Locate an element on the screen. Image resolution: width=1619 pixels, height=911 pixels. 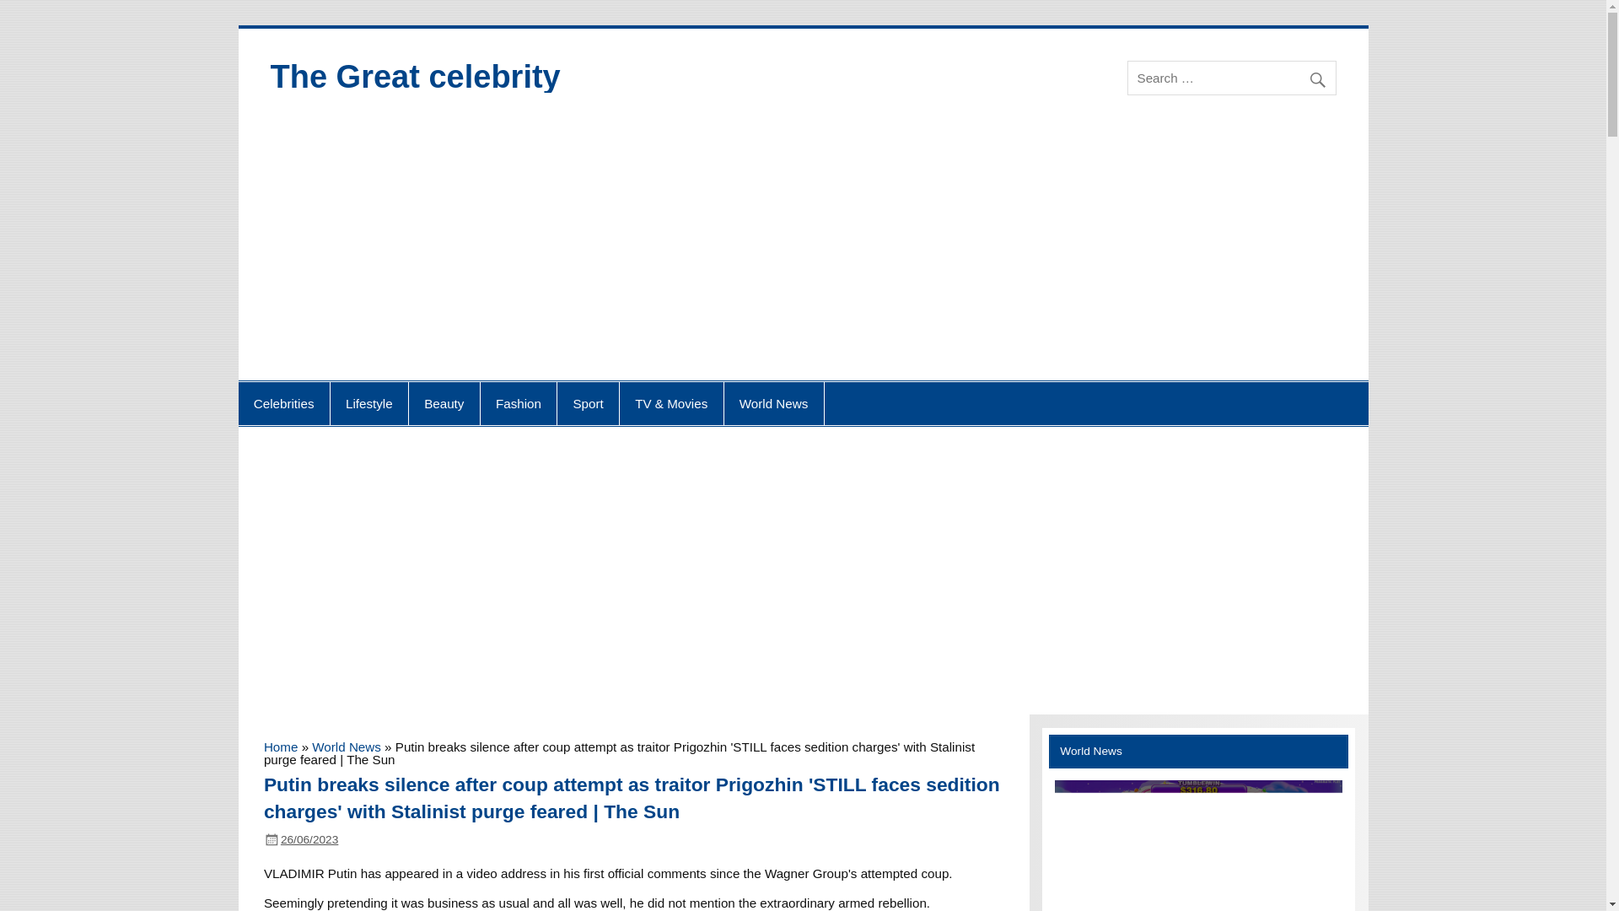
12:36 is located at coordinates (309, 840).